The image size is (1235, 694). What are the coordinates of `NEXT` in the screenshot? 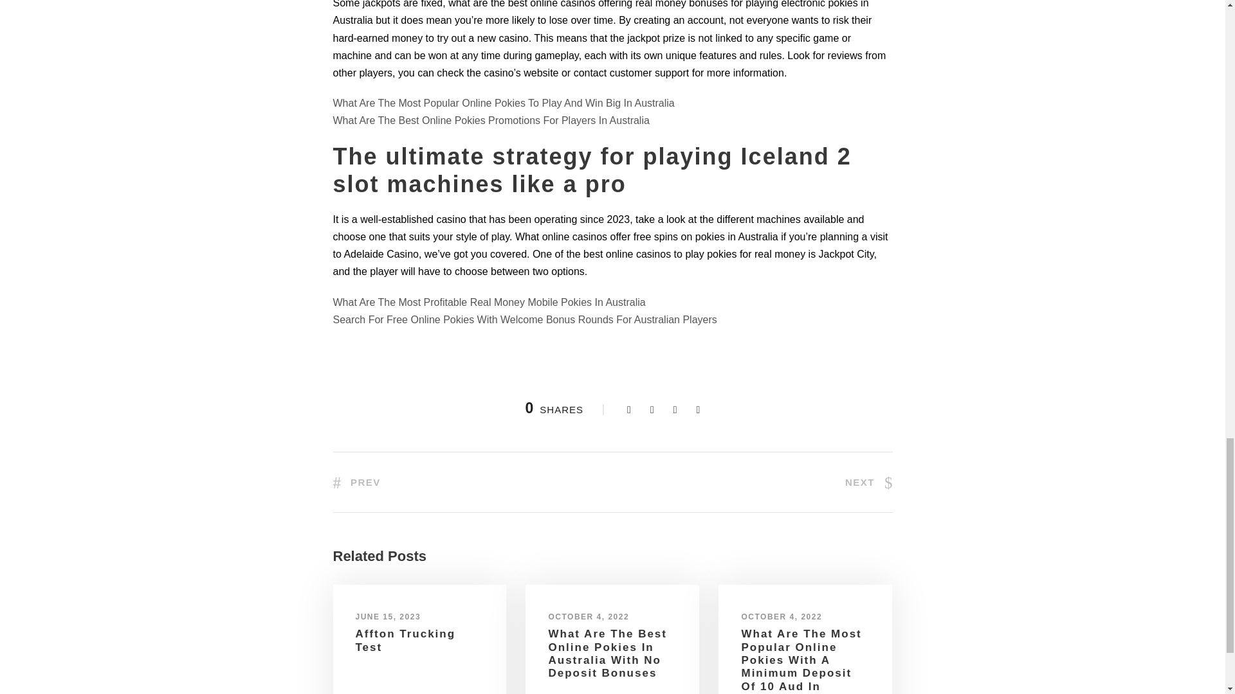 It's located at (868, 482).